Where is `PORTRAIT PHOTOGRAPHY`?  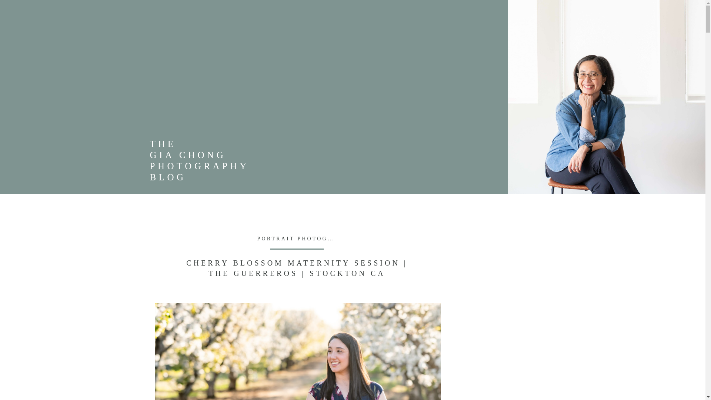 PORTRAIT PHOTOGRAPHY is located at coordinates (304, 239).